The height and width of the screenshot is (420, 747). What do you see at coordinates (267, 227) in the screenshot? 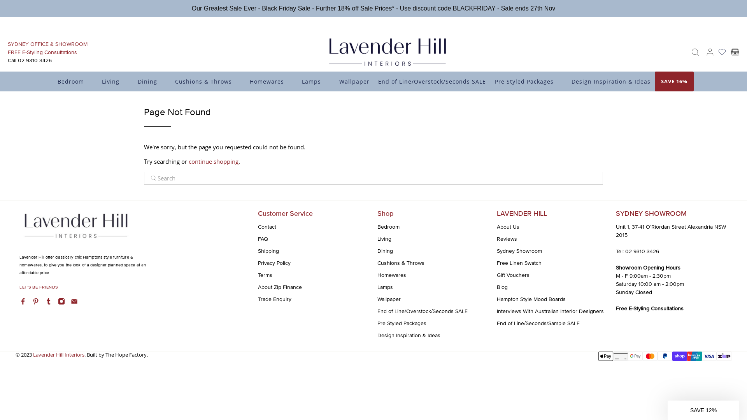
I see `Contact` at bounding box center [267, 227].